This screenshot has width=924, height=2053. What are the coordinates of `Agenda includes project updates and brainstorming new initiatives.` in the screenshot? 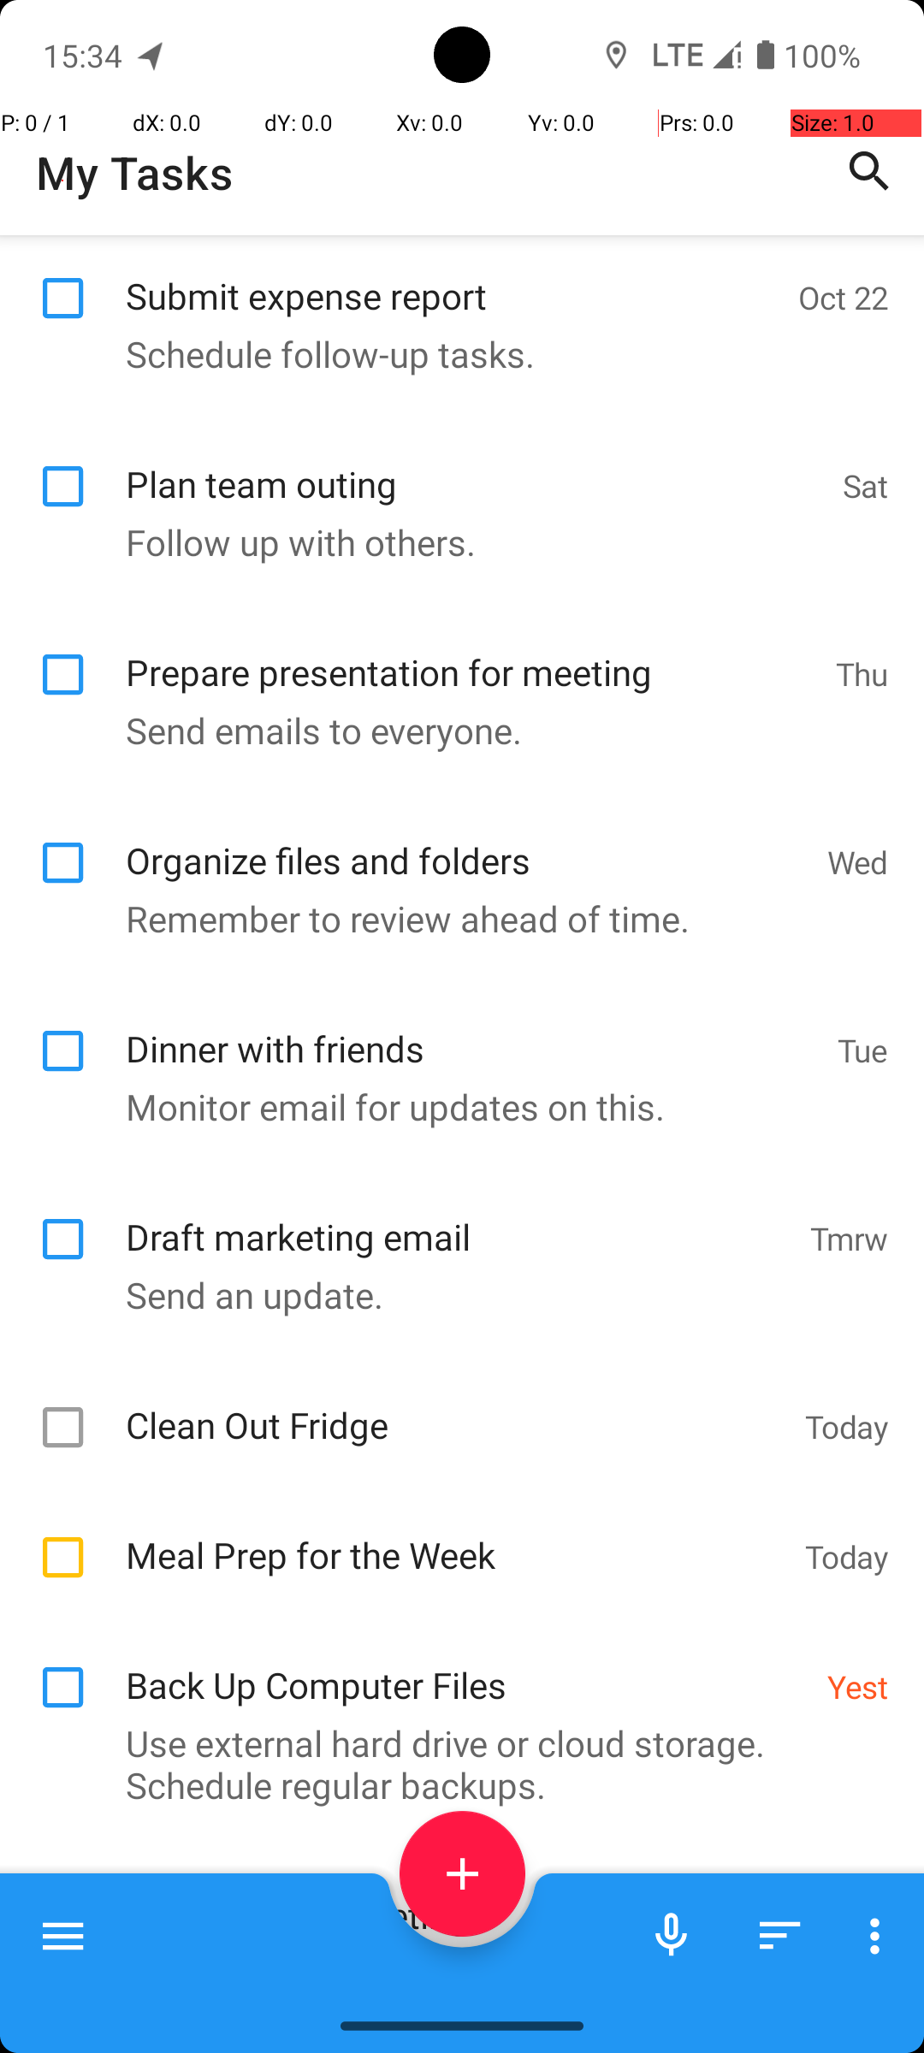 It's located at (453, 1974).